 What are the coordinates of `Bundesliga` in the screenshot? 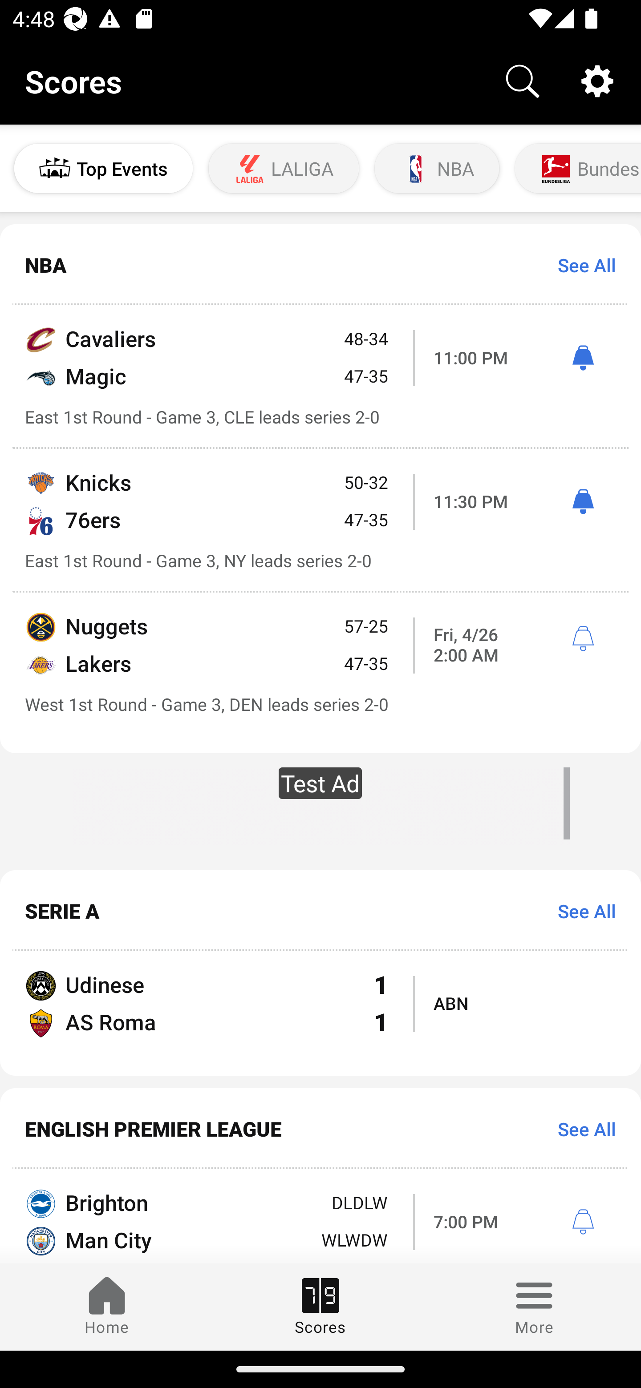 It's located at (576, 169).